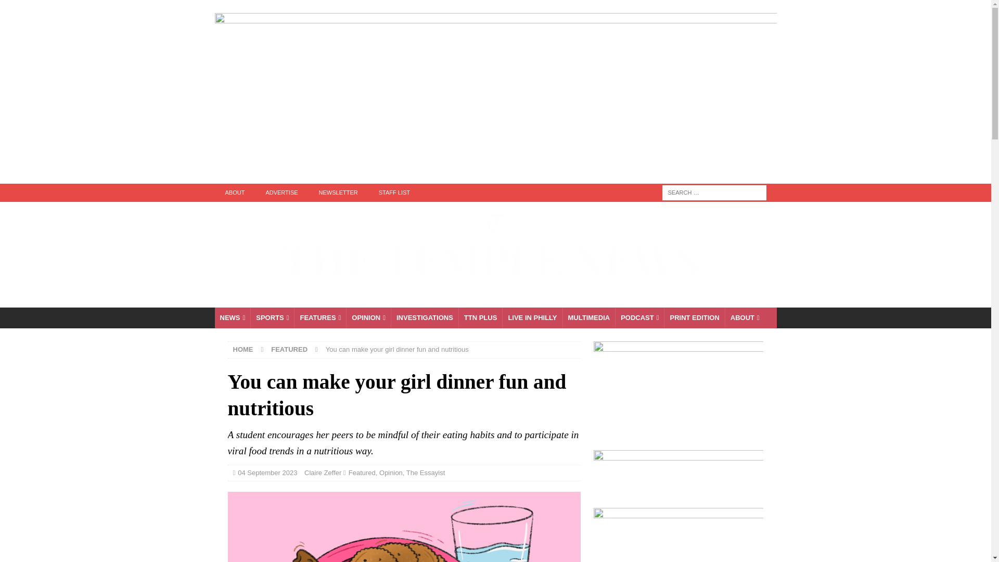 This screenshot has height=562, width=999. I want to click on STAFF LIST, so click(394, 193).